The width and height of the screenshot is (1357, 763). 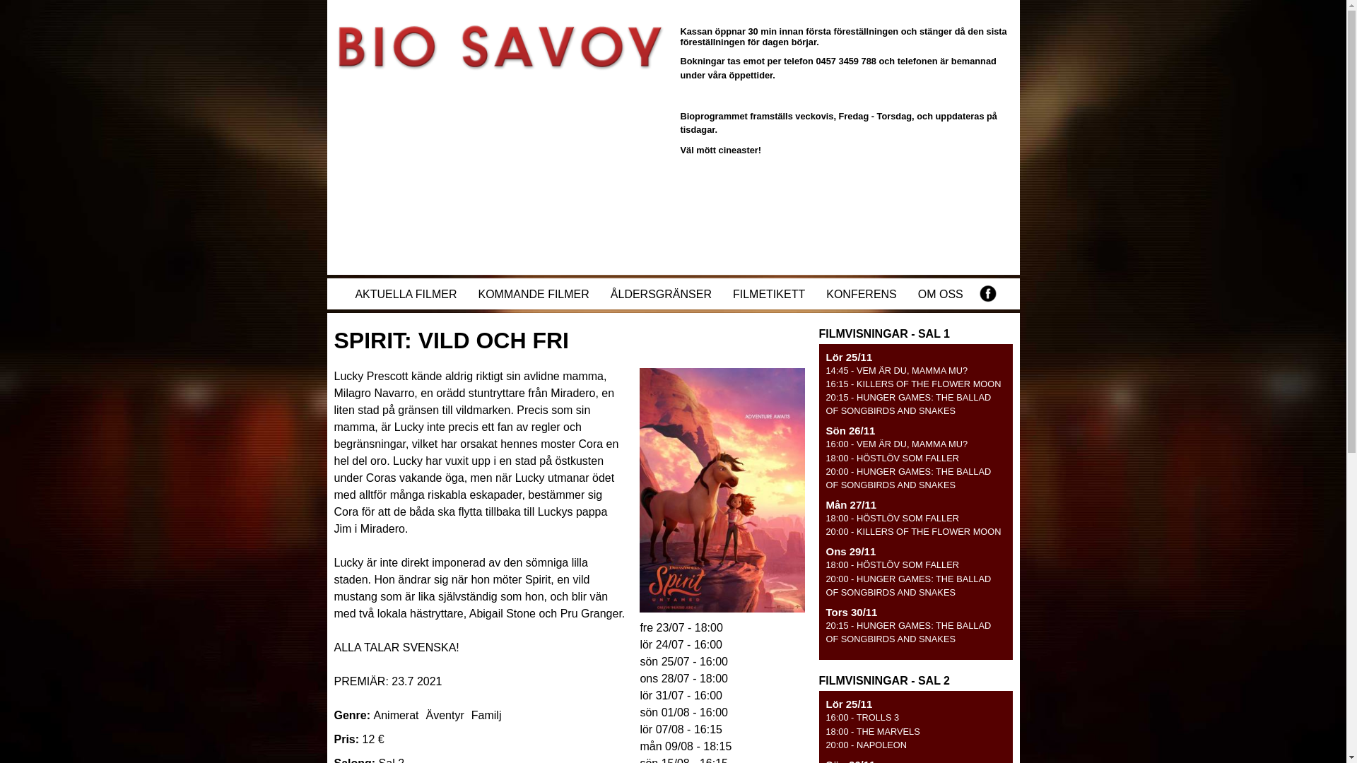 I want to click on KOMMANDE FILMER, so click(x=533, y=294).